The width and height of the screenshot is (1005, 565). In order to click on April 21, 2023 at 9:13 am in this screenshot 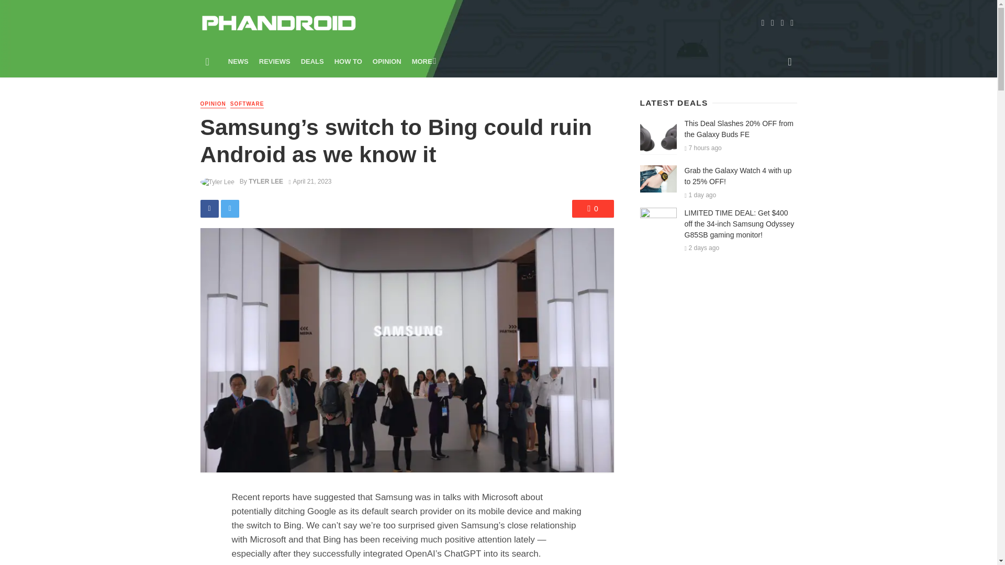, I will do `click(310, 182)`.